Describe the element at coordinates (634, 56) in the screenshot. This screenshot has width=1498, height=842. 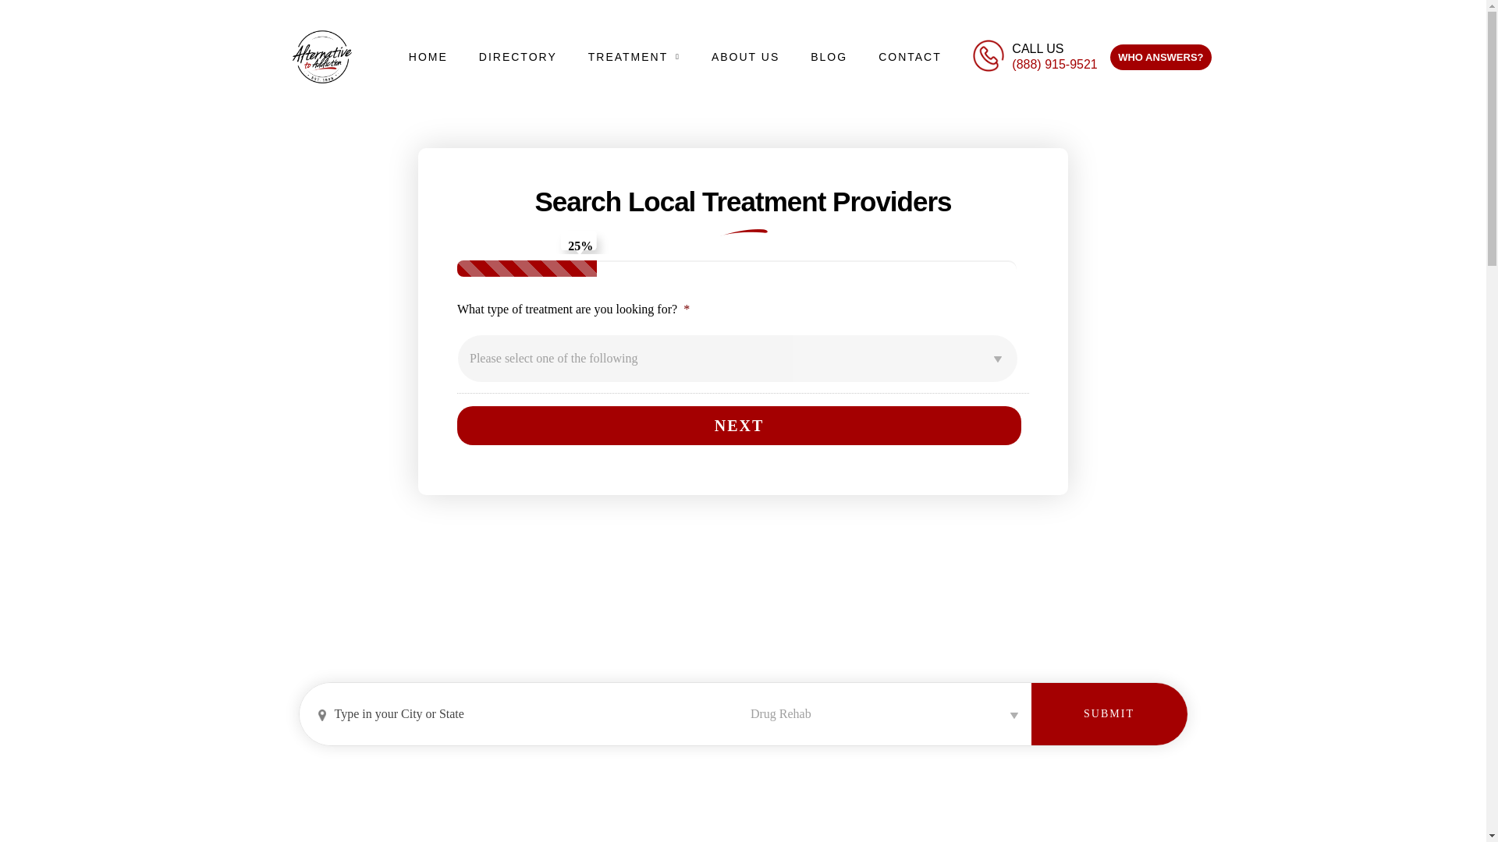
I see `TREATMENT` at that location.